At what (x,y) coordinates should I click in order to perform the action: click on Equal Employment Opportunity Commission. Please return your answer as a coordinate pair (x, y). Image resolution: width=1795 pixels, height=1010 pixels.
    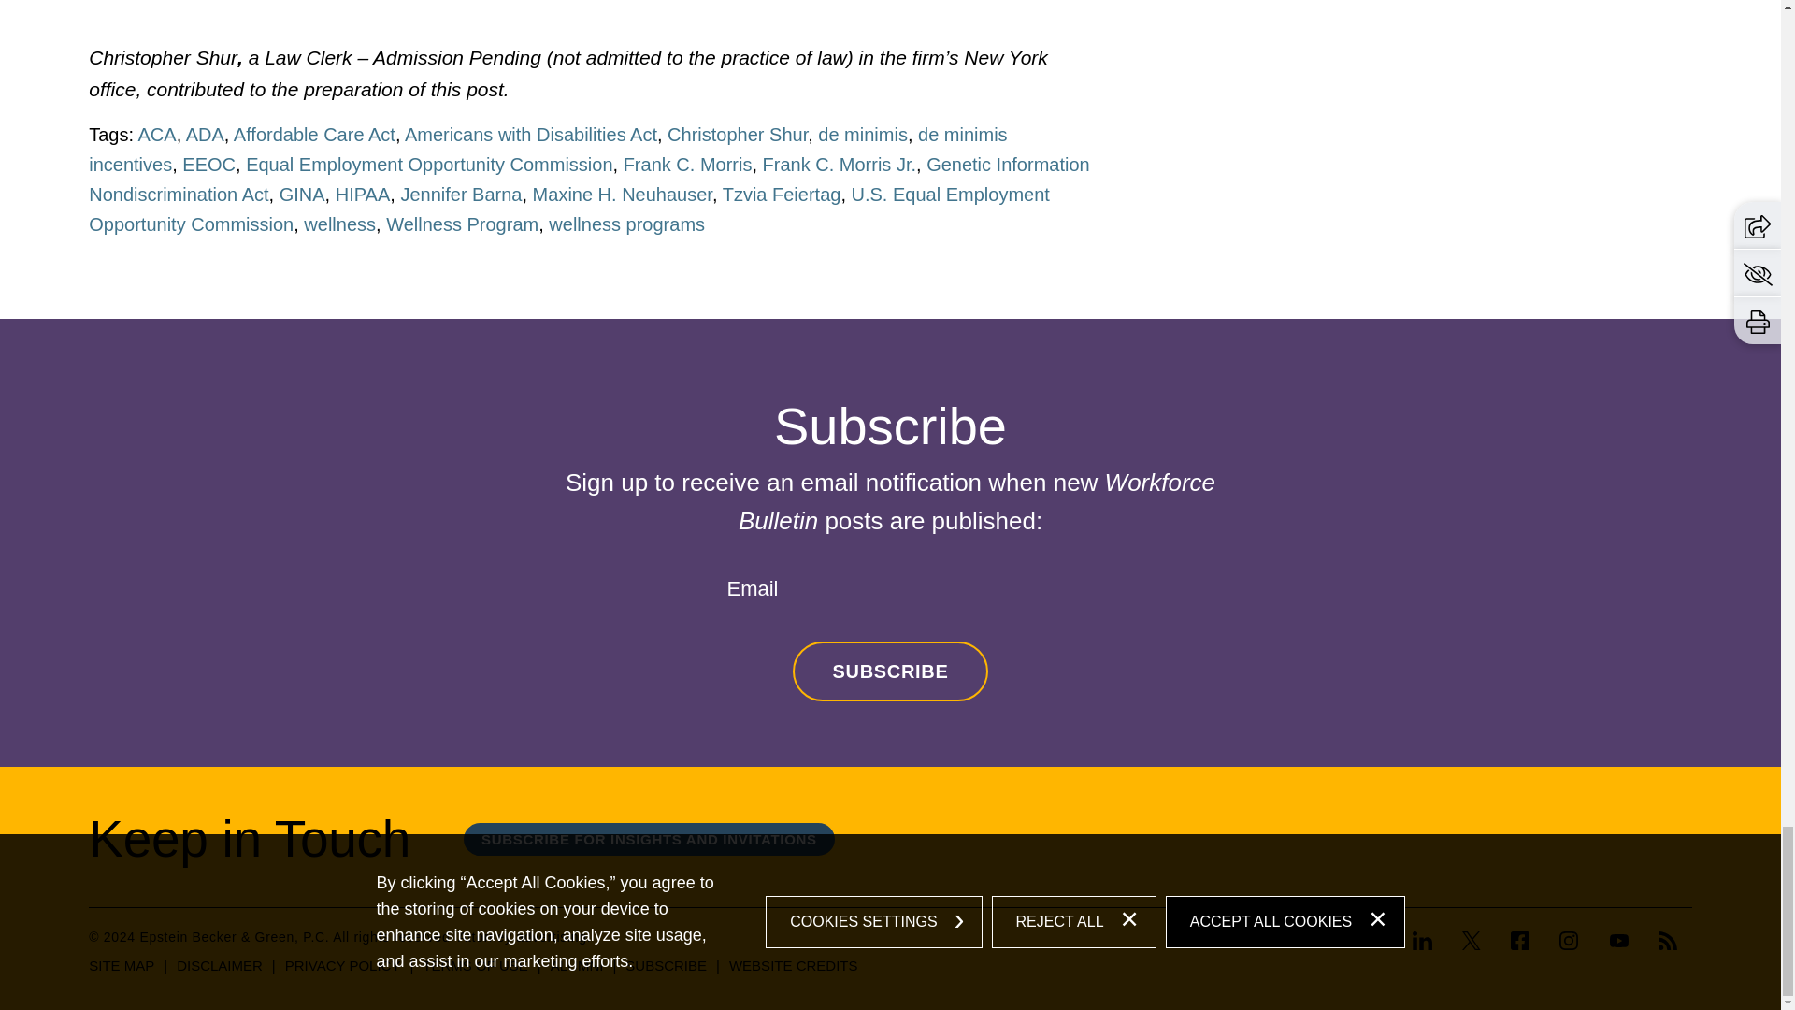
    Looking at the image, I should click on (428, 165).